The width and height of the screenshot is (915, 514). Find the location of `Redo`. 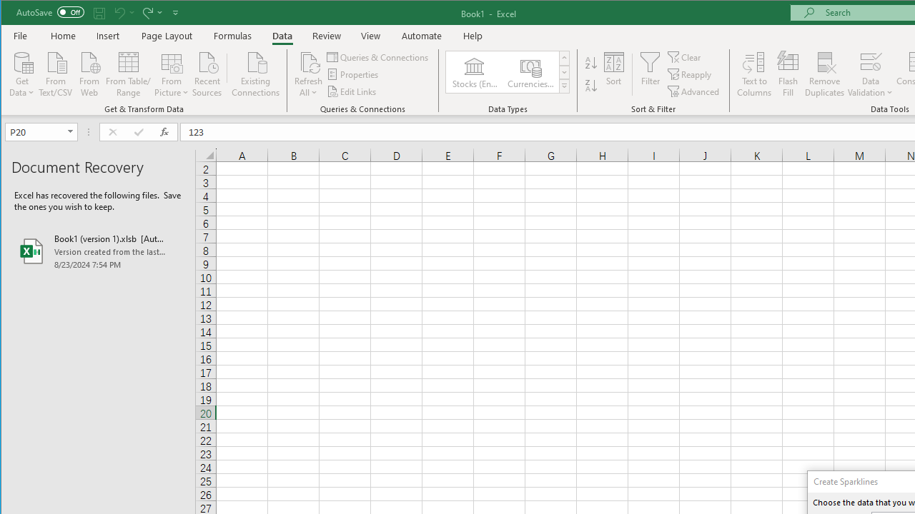

Redo is located at coordinates (147, 13).